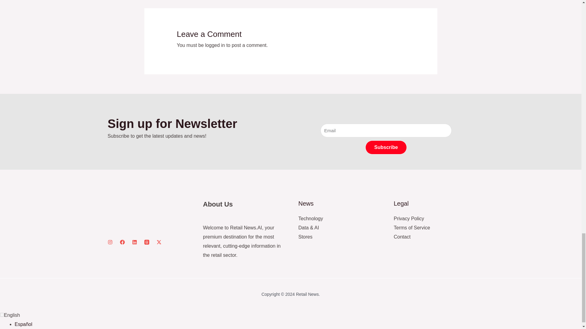  Describe the element at coordinates (2, 315) in the screenshot. I see `on` at that location.